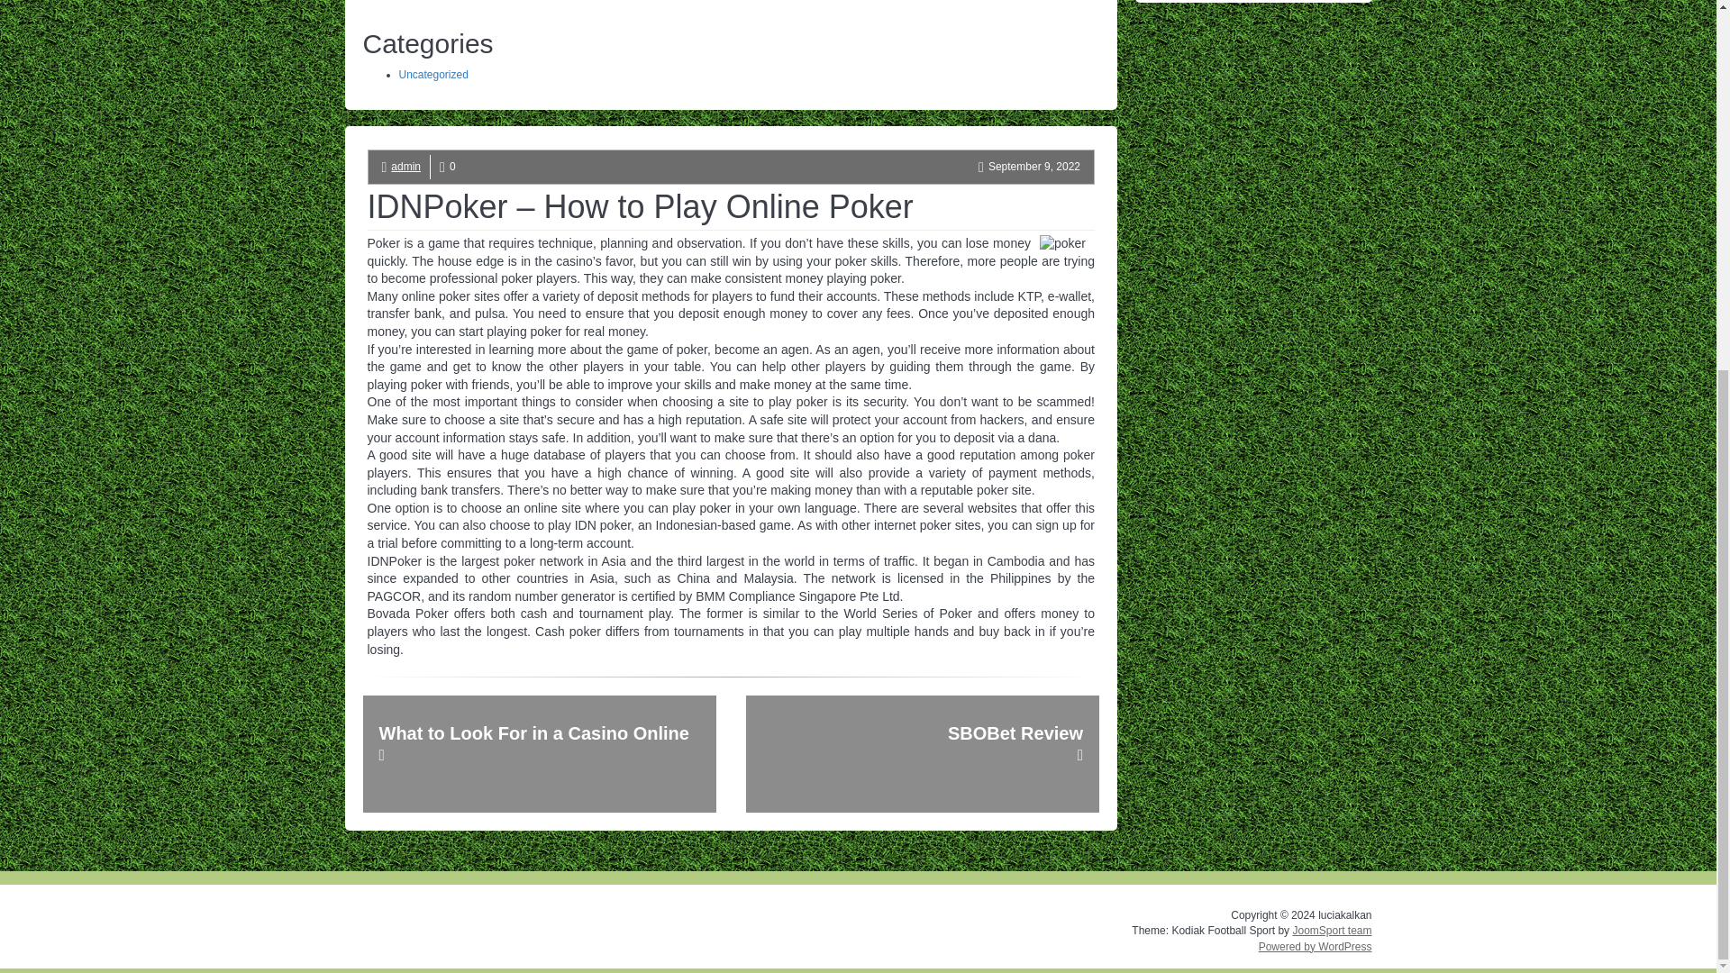  I want to click on SBOBet Review, so click(922, 753).